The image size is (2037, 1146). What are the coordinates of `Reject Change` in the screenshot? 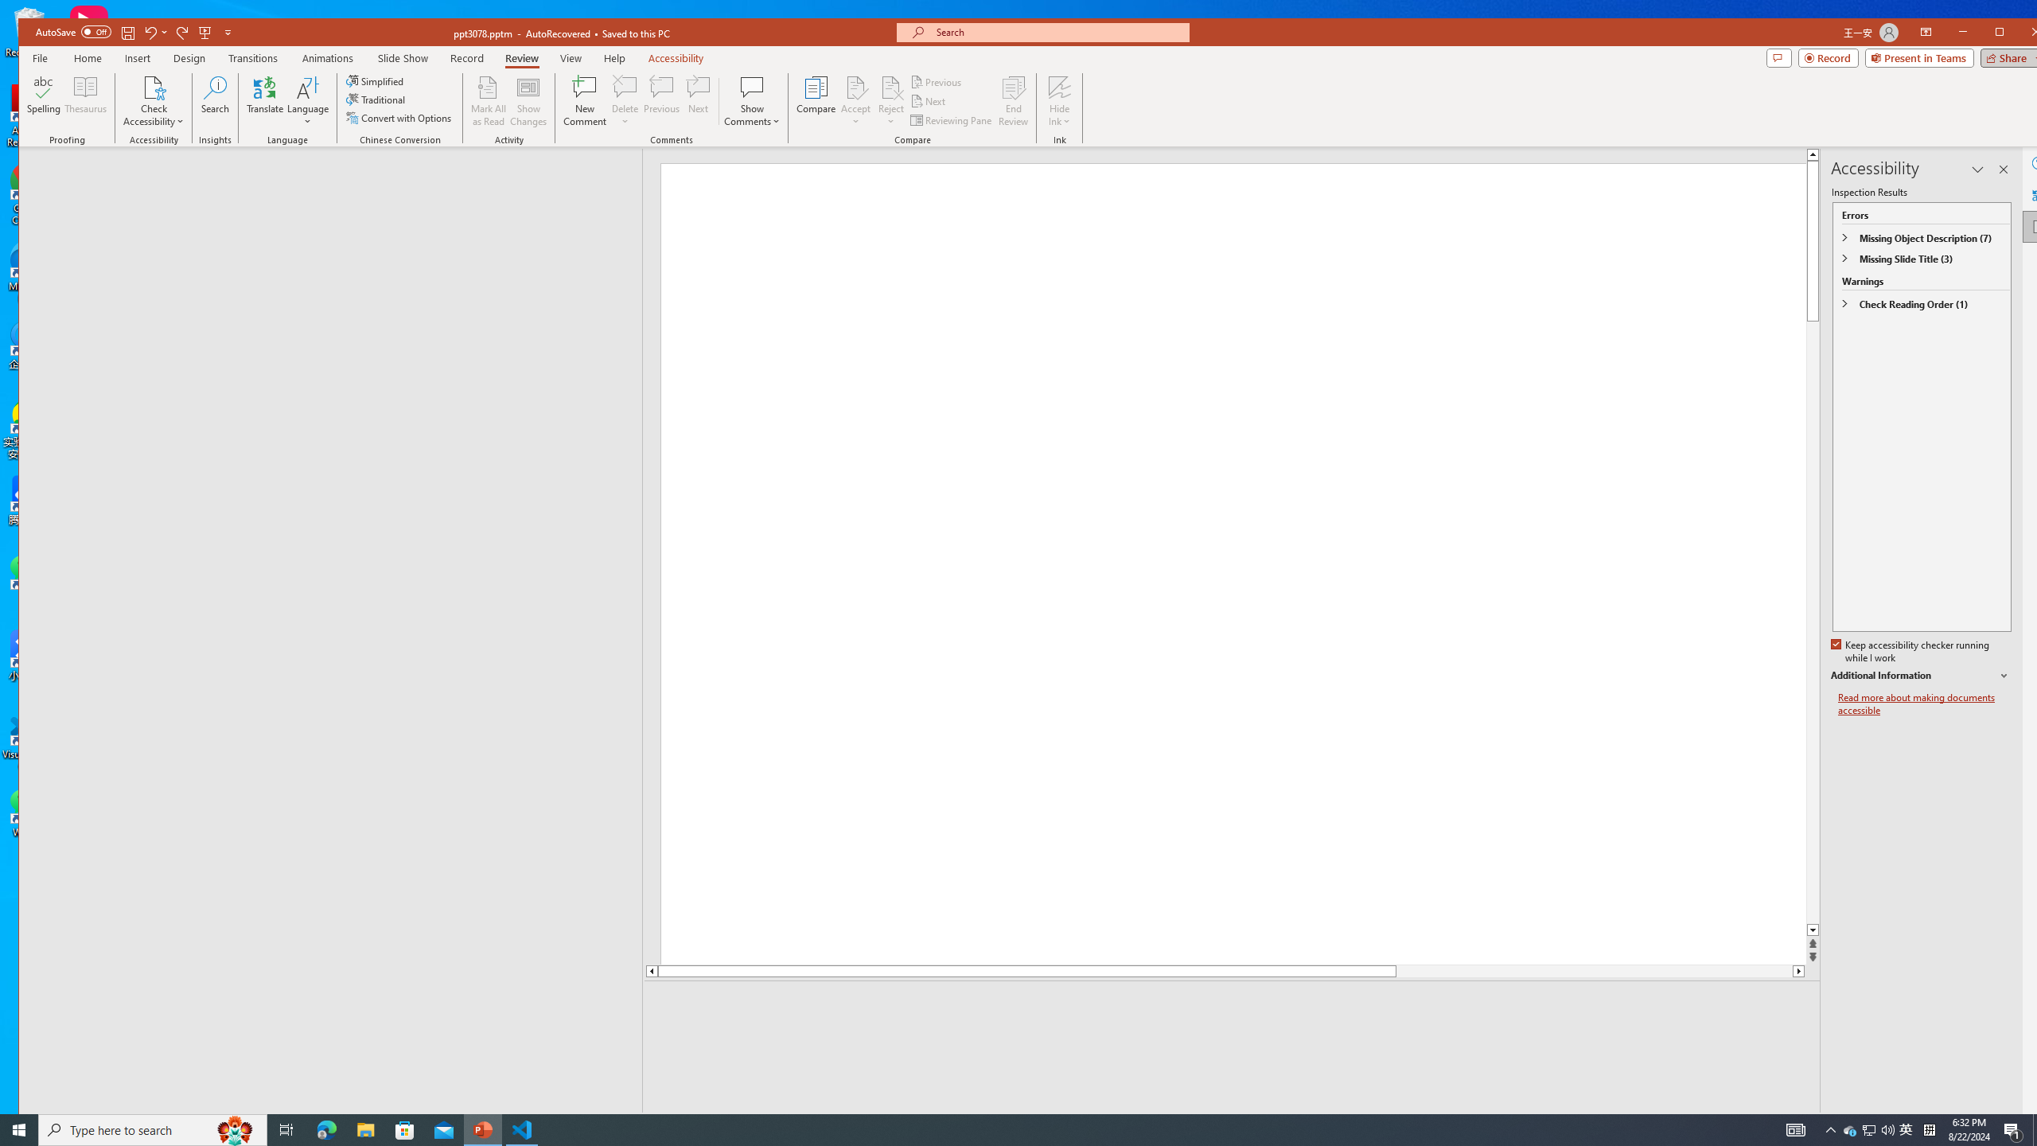 It's located at (891, 87).